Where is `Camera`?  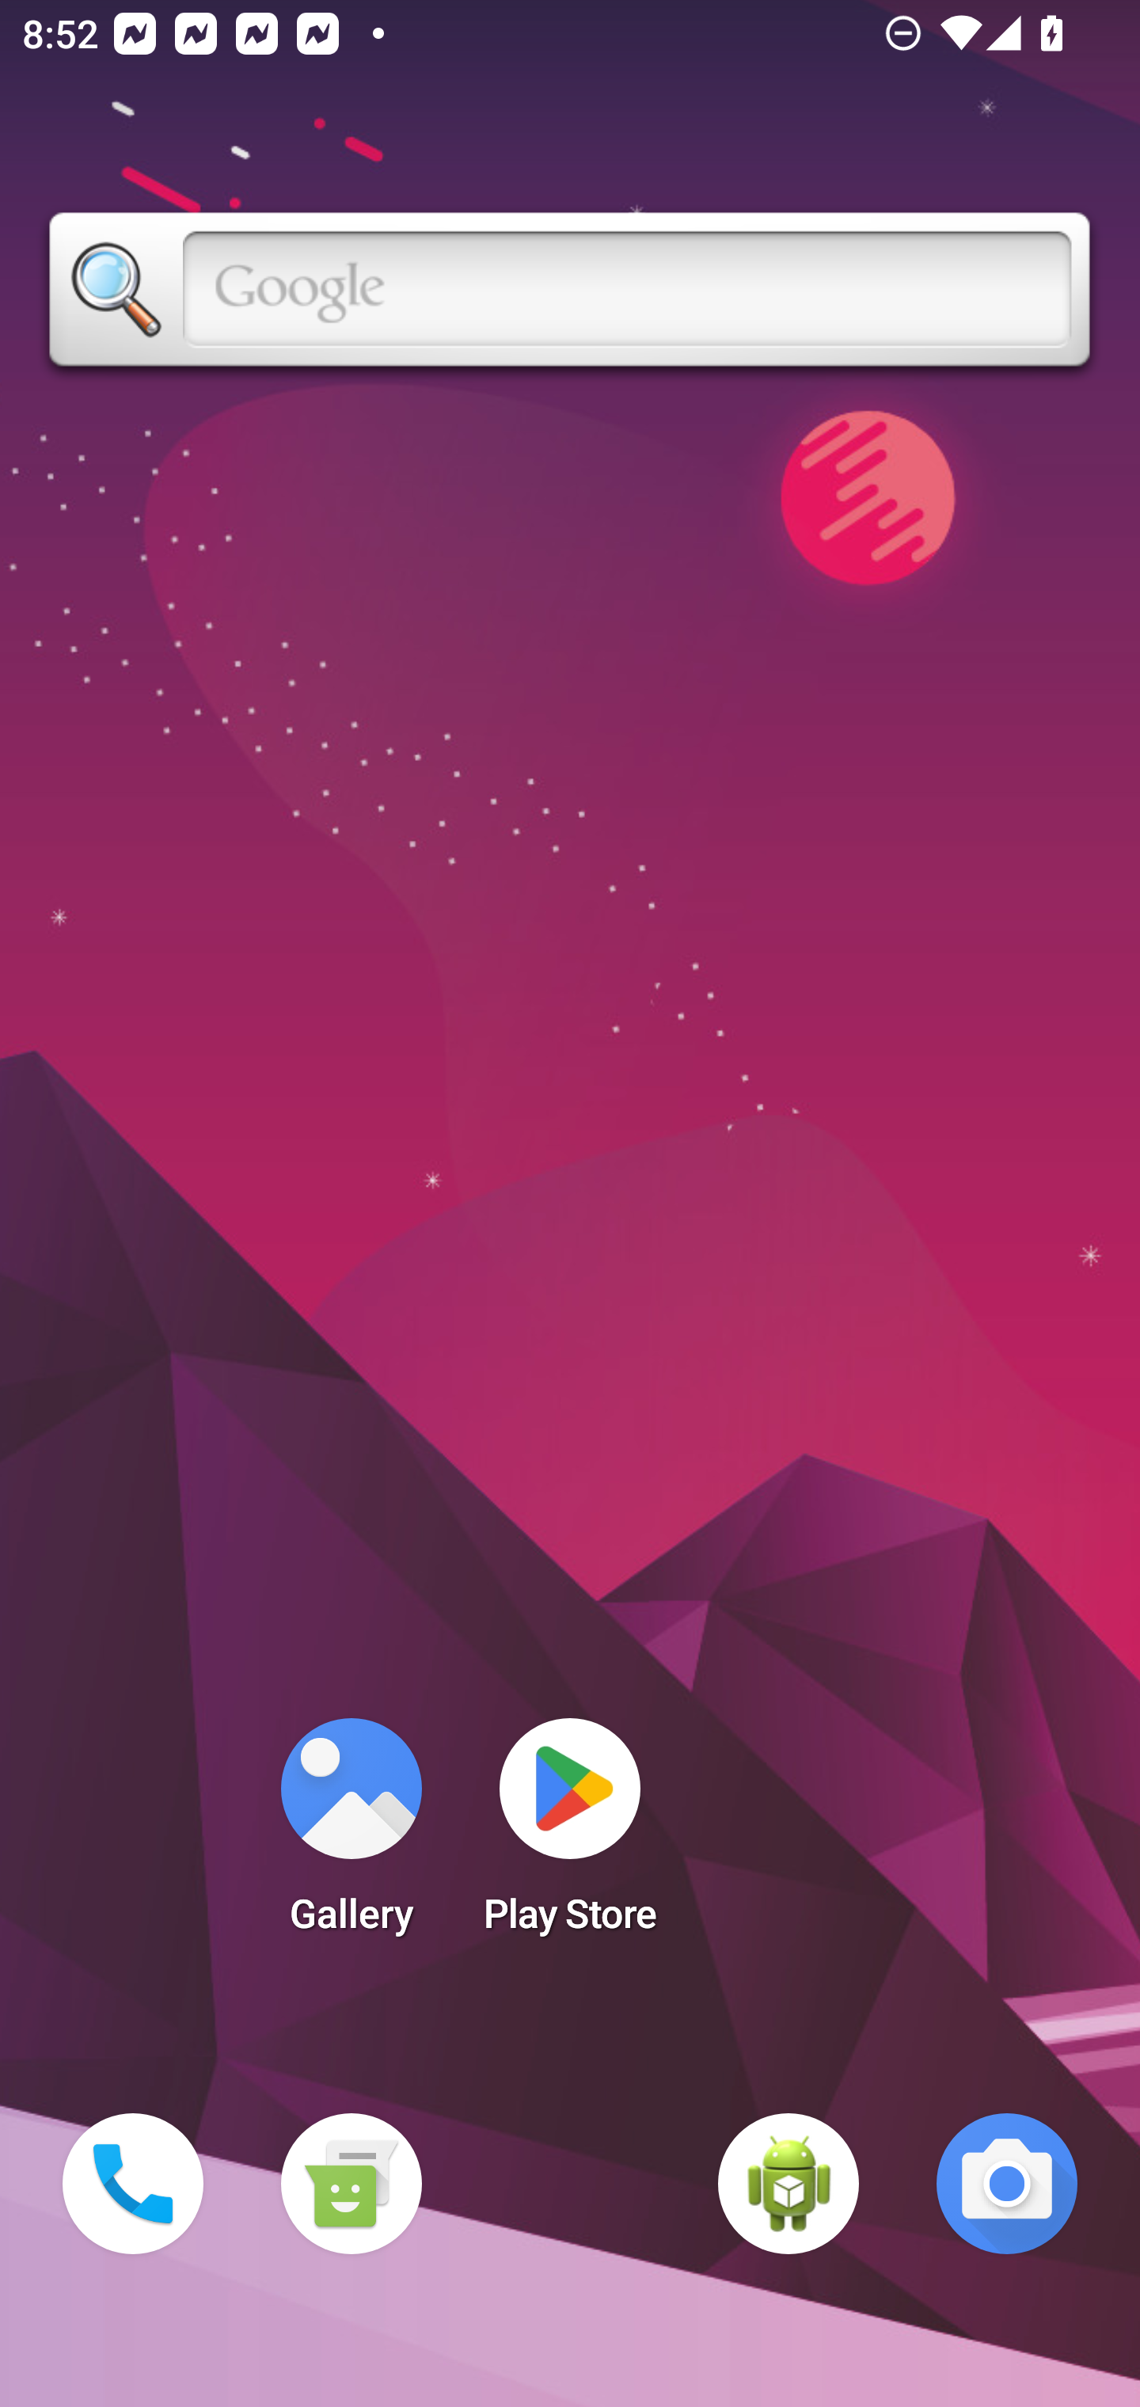 Camera is located at coordinates (1007, 2184).